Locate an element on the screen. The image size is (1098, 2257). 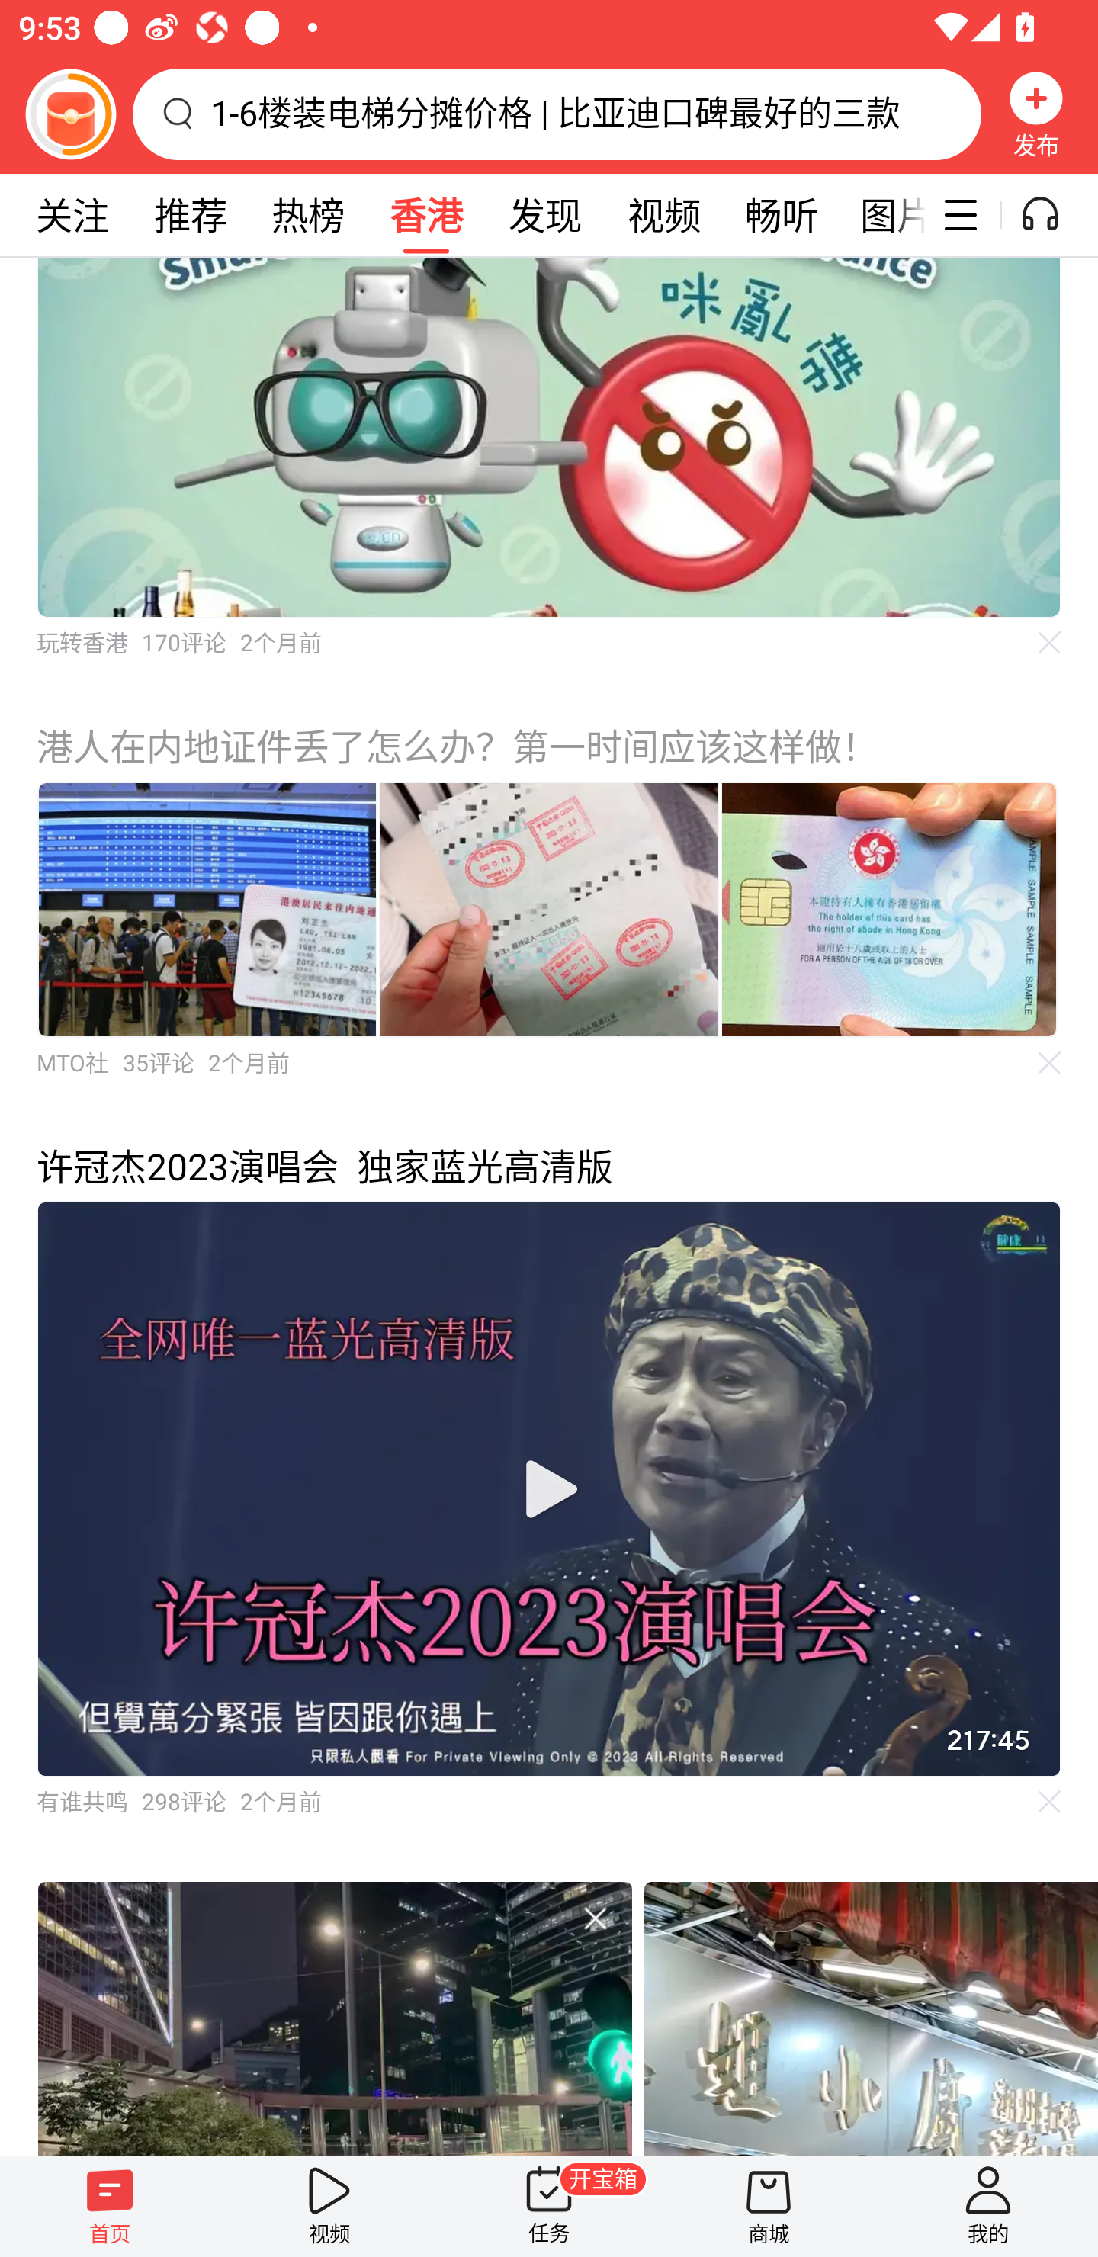
不感兴趣 is located at coordinates (1050, 643).